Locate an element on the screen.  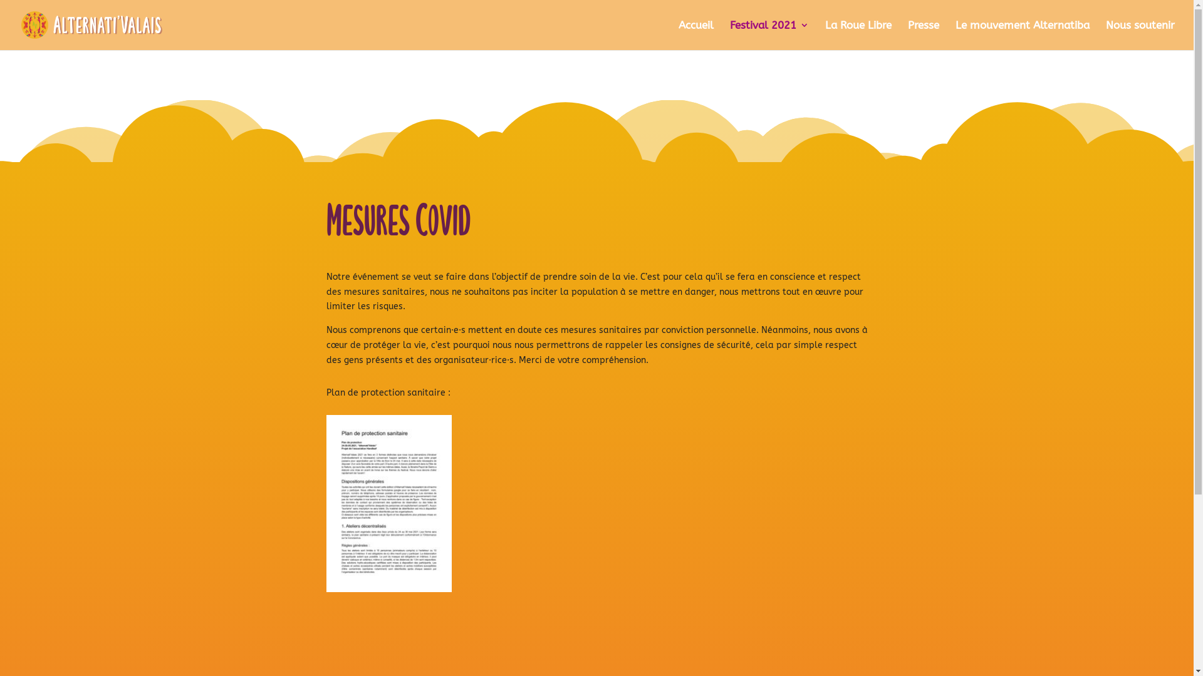
Le mouvement Alternatiba is located at coordinates (1023, 35).